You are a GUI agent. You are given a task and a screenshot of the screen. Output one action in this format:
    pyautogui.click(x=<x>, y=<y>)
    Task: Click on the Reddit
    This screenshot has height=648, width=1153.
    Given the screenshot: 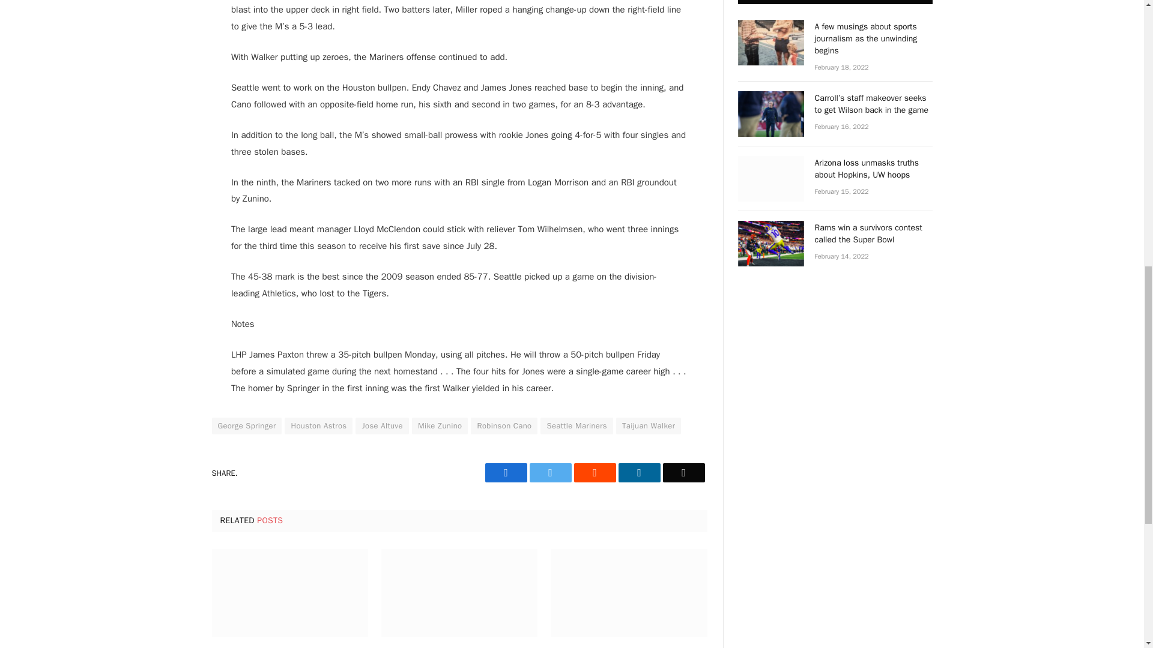 What is the action you would take?
    pyautogui.click(x=595, y=473)
    